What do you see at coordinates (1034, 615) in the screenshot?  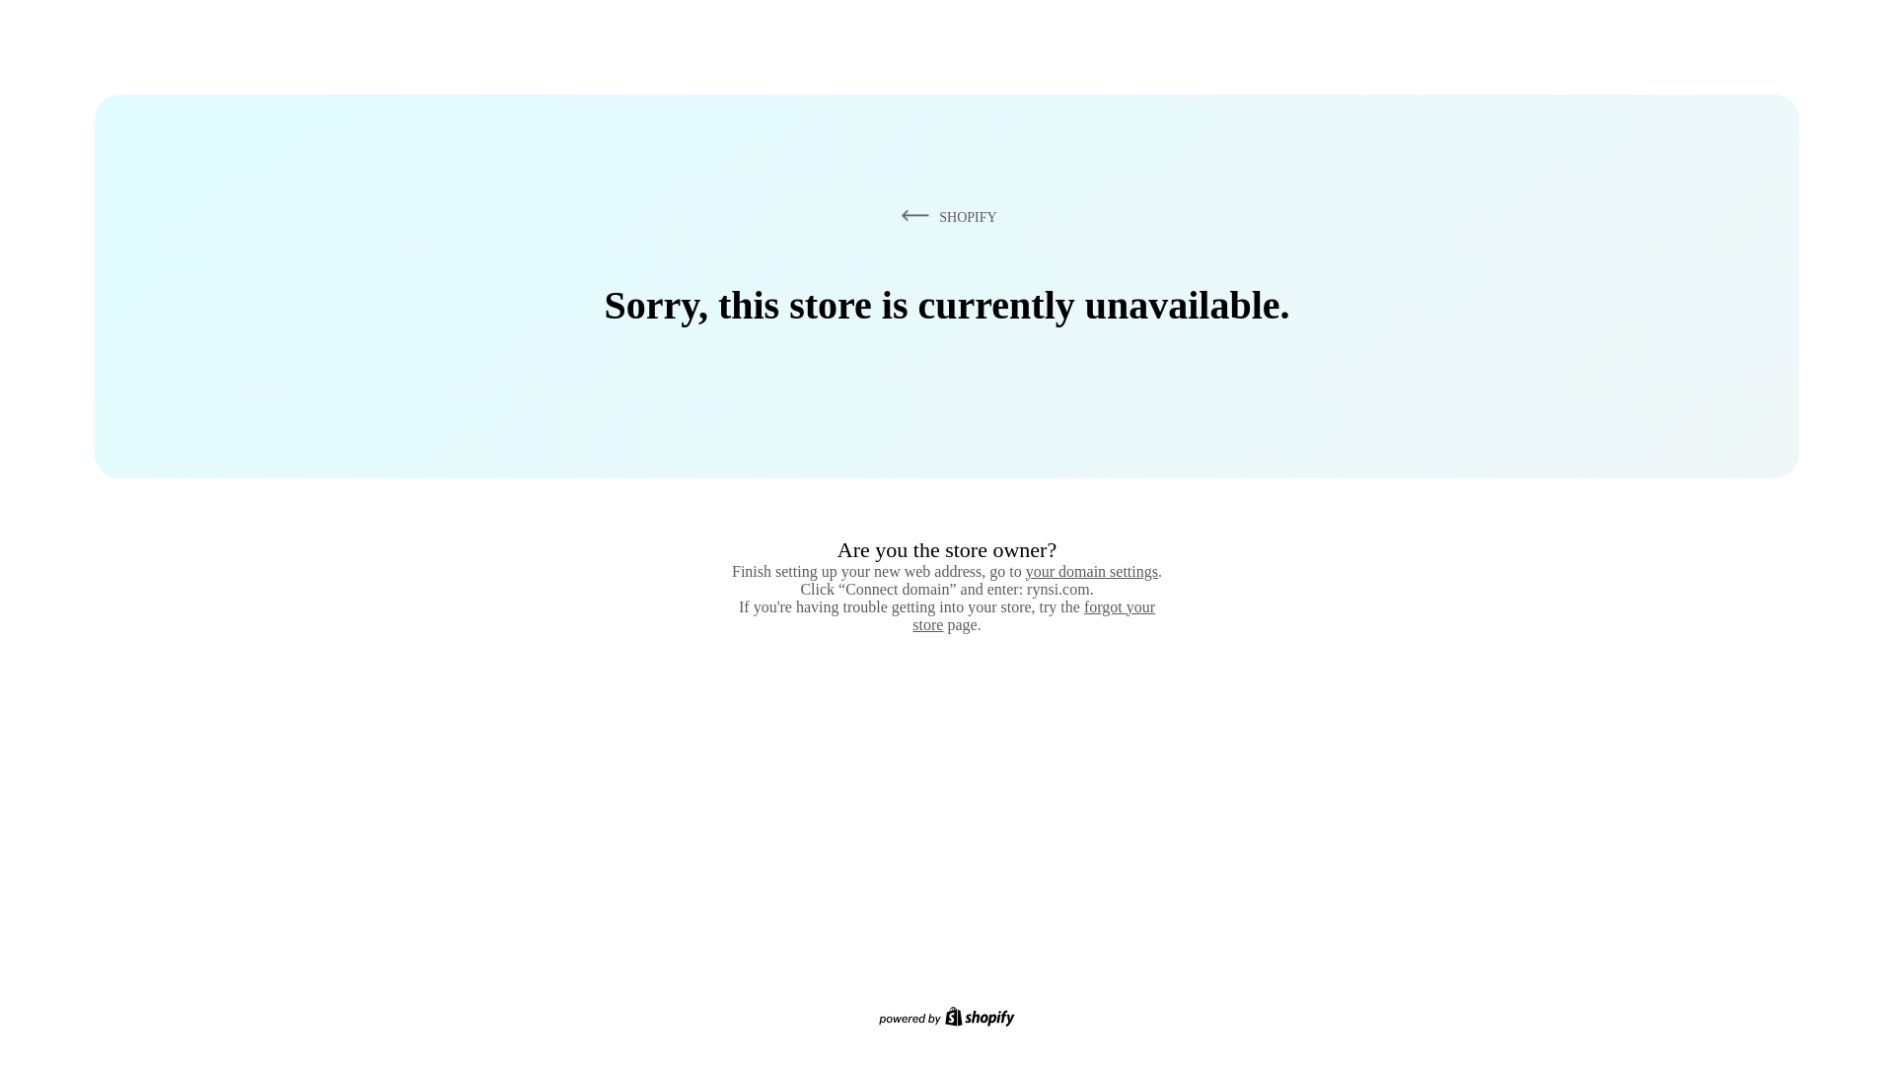 I see `forgot your store` at bounding box center [1034, 615].